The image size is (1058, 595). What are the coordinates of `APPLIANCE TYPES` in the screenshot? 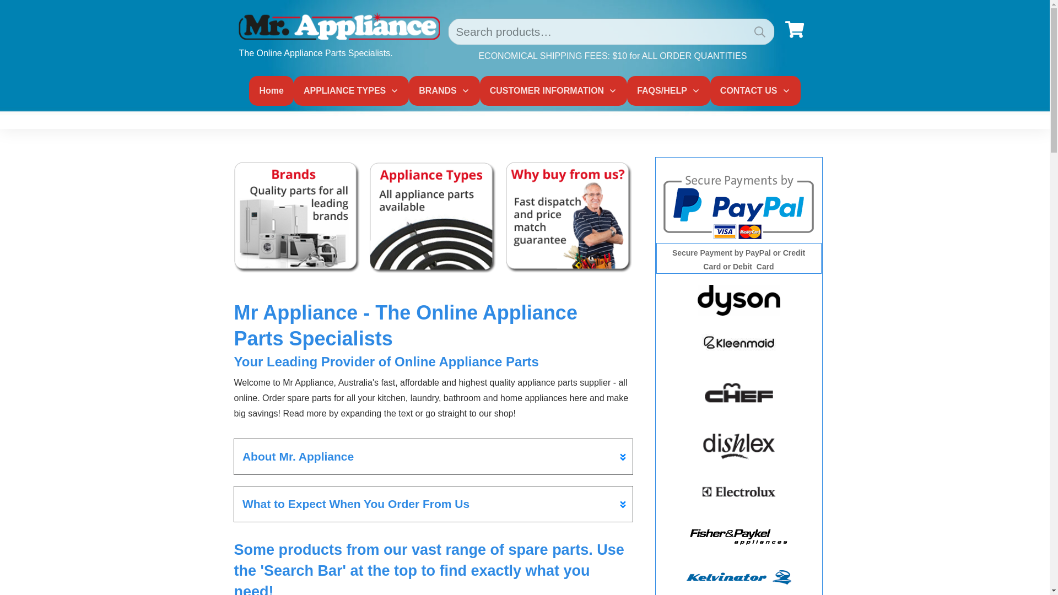 It's located at (352, 91).